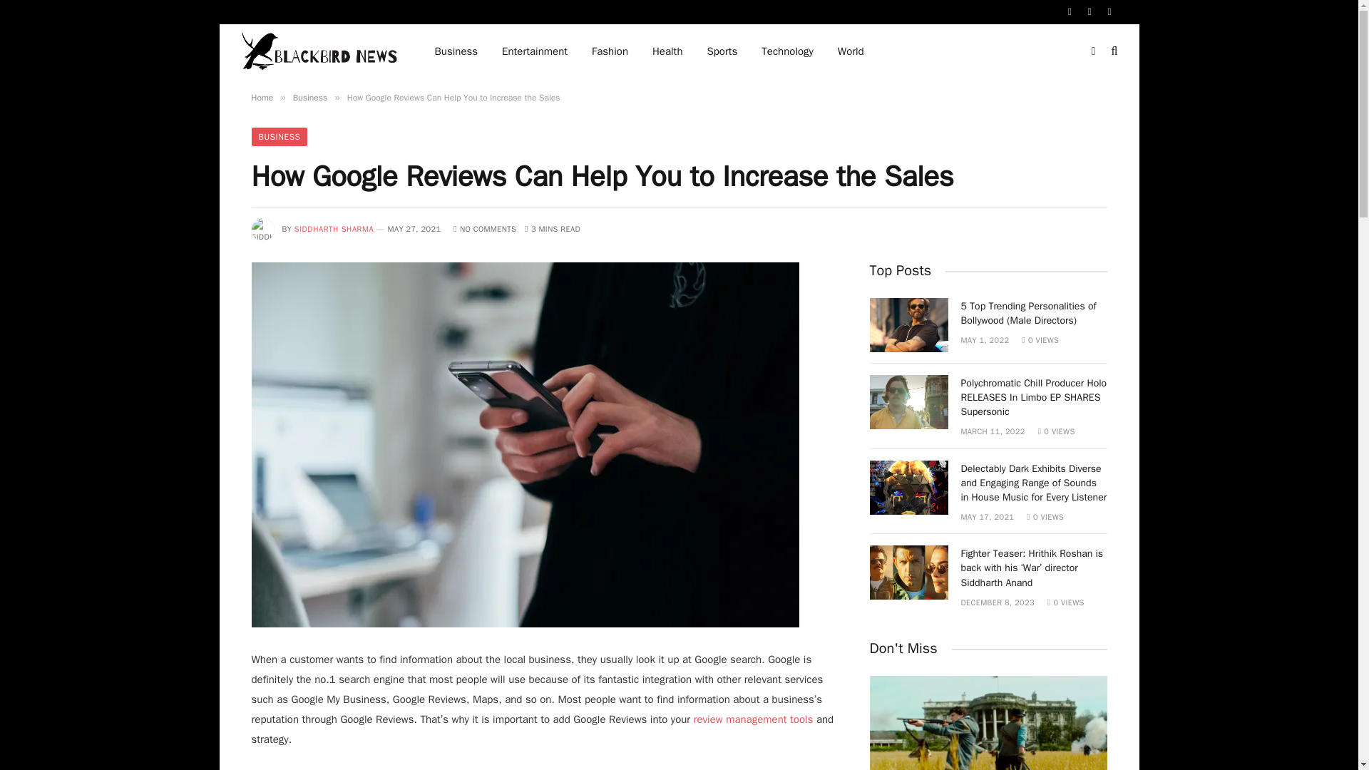  What do you see at coordinates (278, 137) in the screenshot?
I see `BUSINESS` at bounding box center [278, 137].